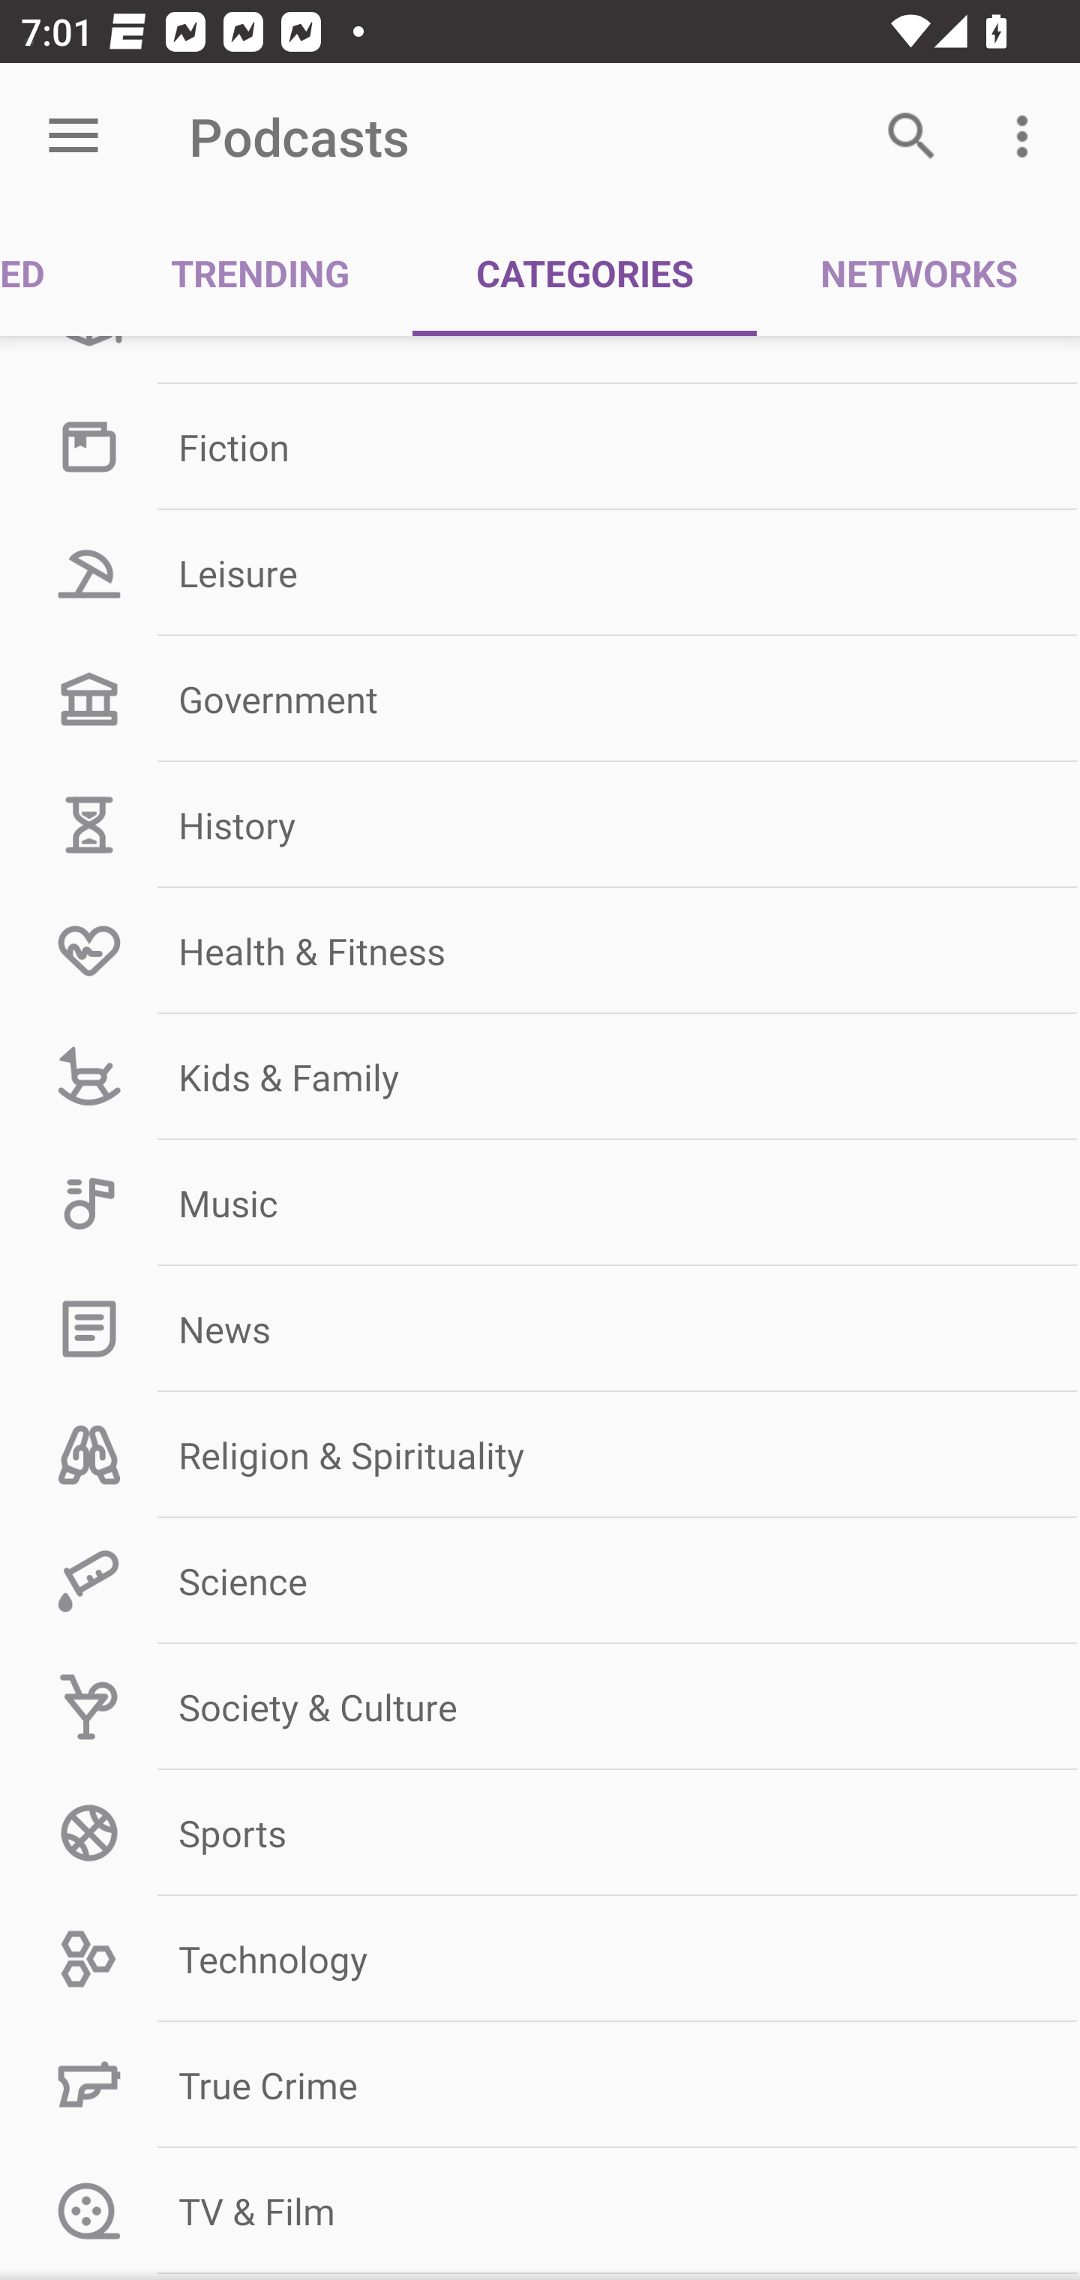 This screenshot has width=1080, height=2280. What do you see at coordinates (540, 1706) in the screenshot?
I see `Society & Culture` at bounding box center [540, 1706].